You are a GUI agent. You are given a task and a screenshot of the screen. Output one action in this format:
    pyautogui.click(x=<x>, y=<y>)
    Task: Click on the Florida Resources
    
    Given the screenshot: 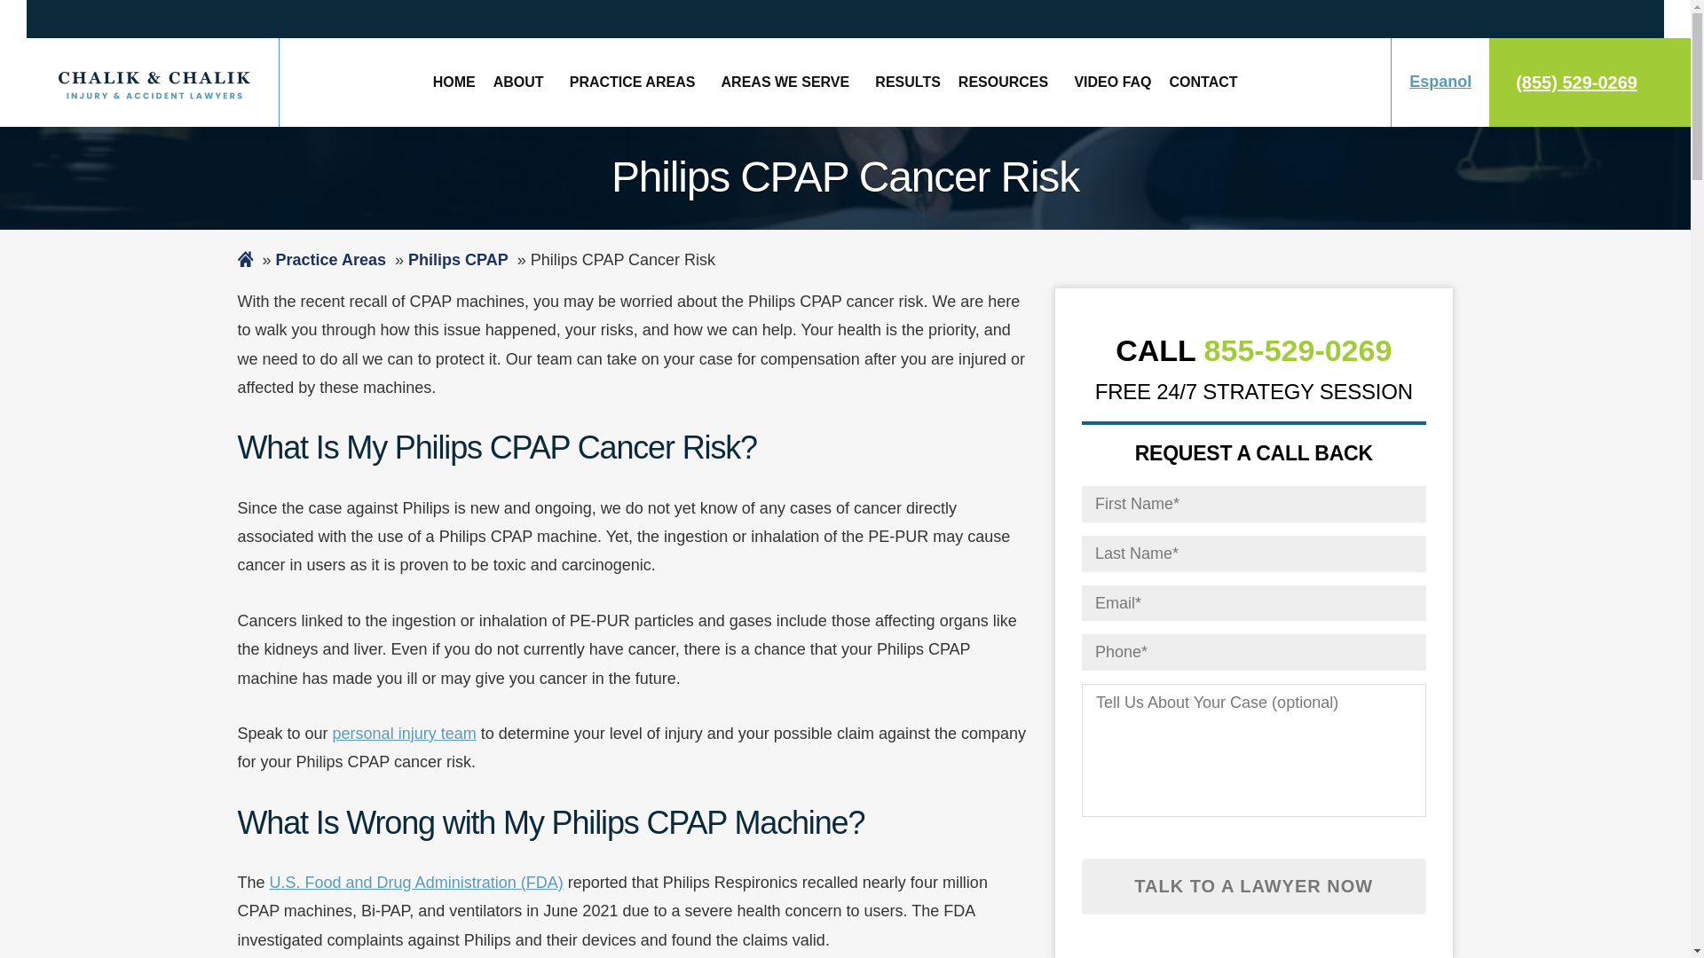 What is the action you would take?
    pyautogui.click(x=1007, y=82)
    